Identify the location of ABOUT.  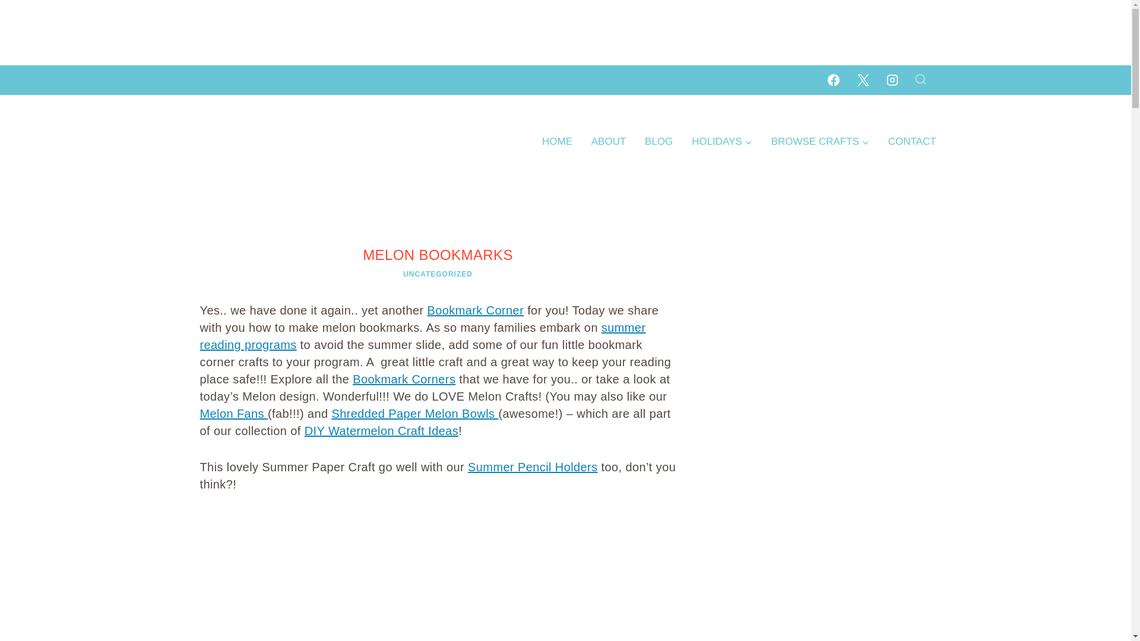
(608, 141).